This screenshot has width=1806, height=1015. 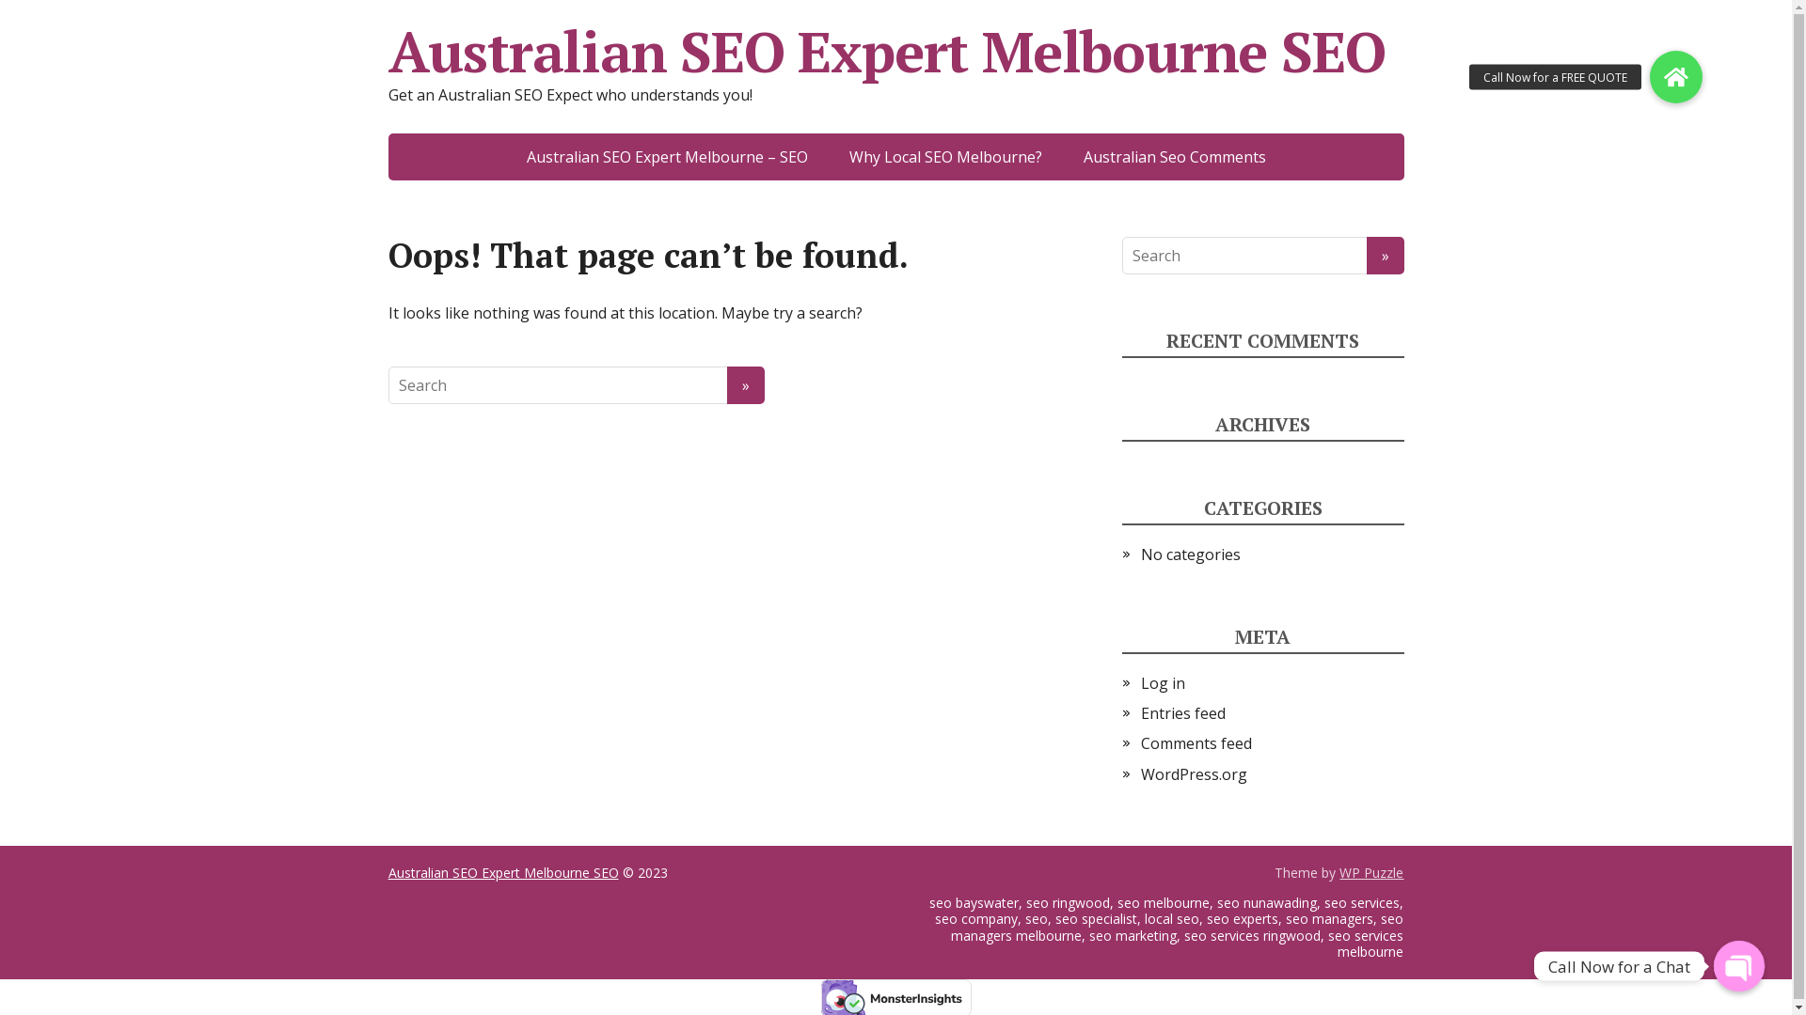 What do you see at coordinates (944, 157) in the screenshot?
I see `Why Local SEO Melbourne?` at bounding box center [944, 157].